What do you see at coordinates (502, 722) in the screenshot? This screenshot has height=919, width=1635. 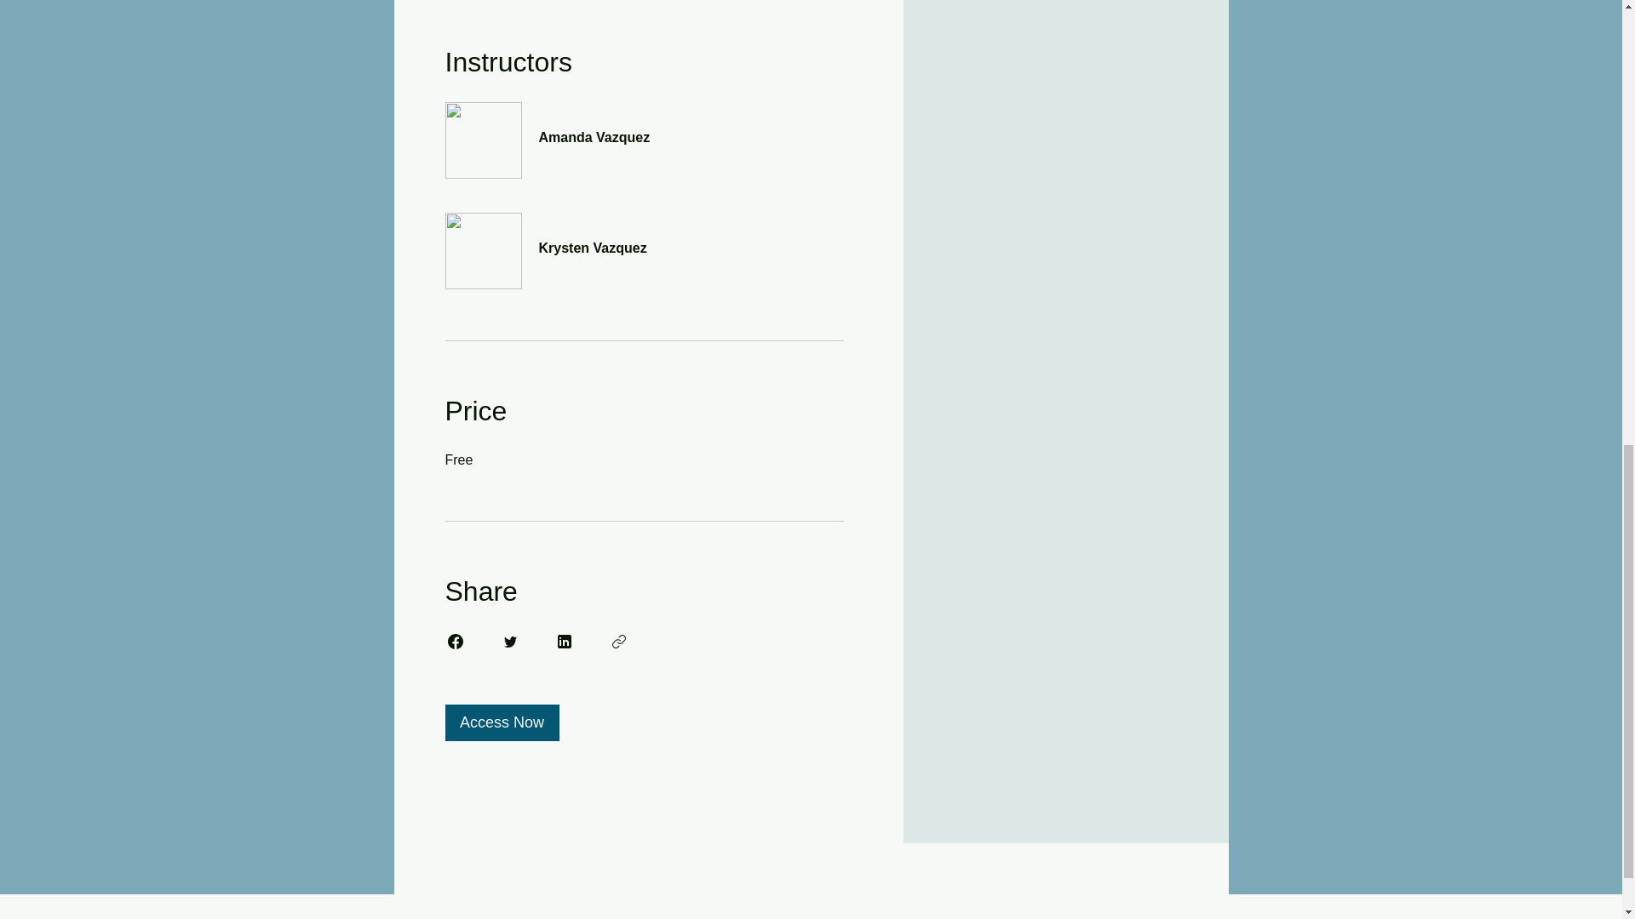 I see `Access Now` at bounding box center [502, 722].